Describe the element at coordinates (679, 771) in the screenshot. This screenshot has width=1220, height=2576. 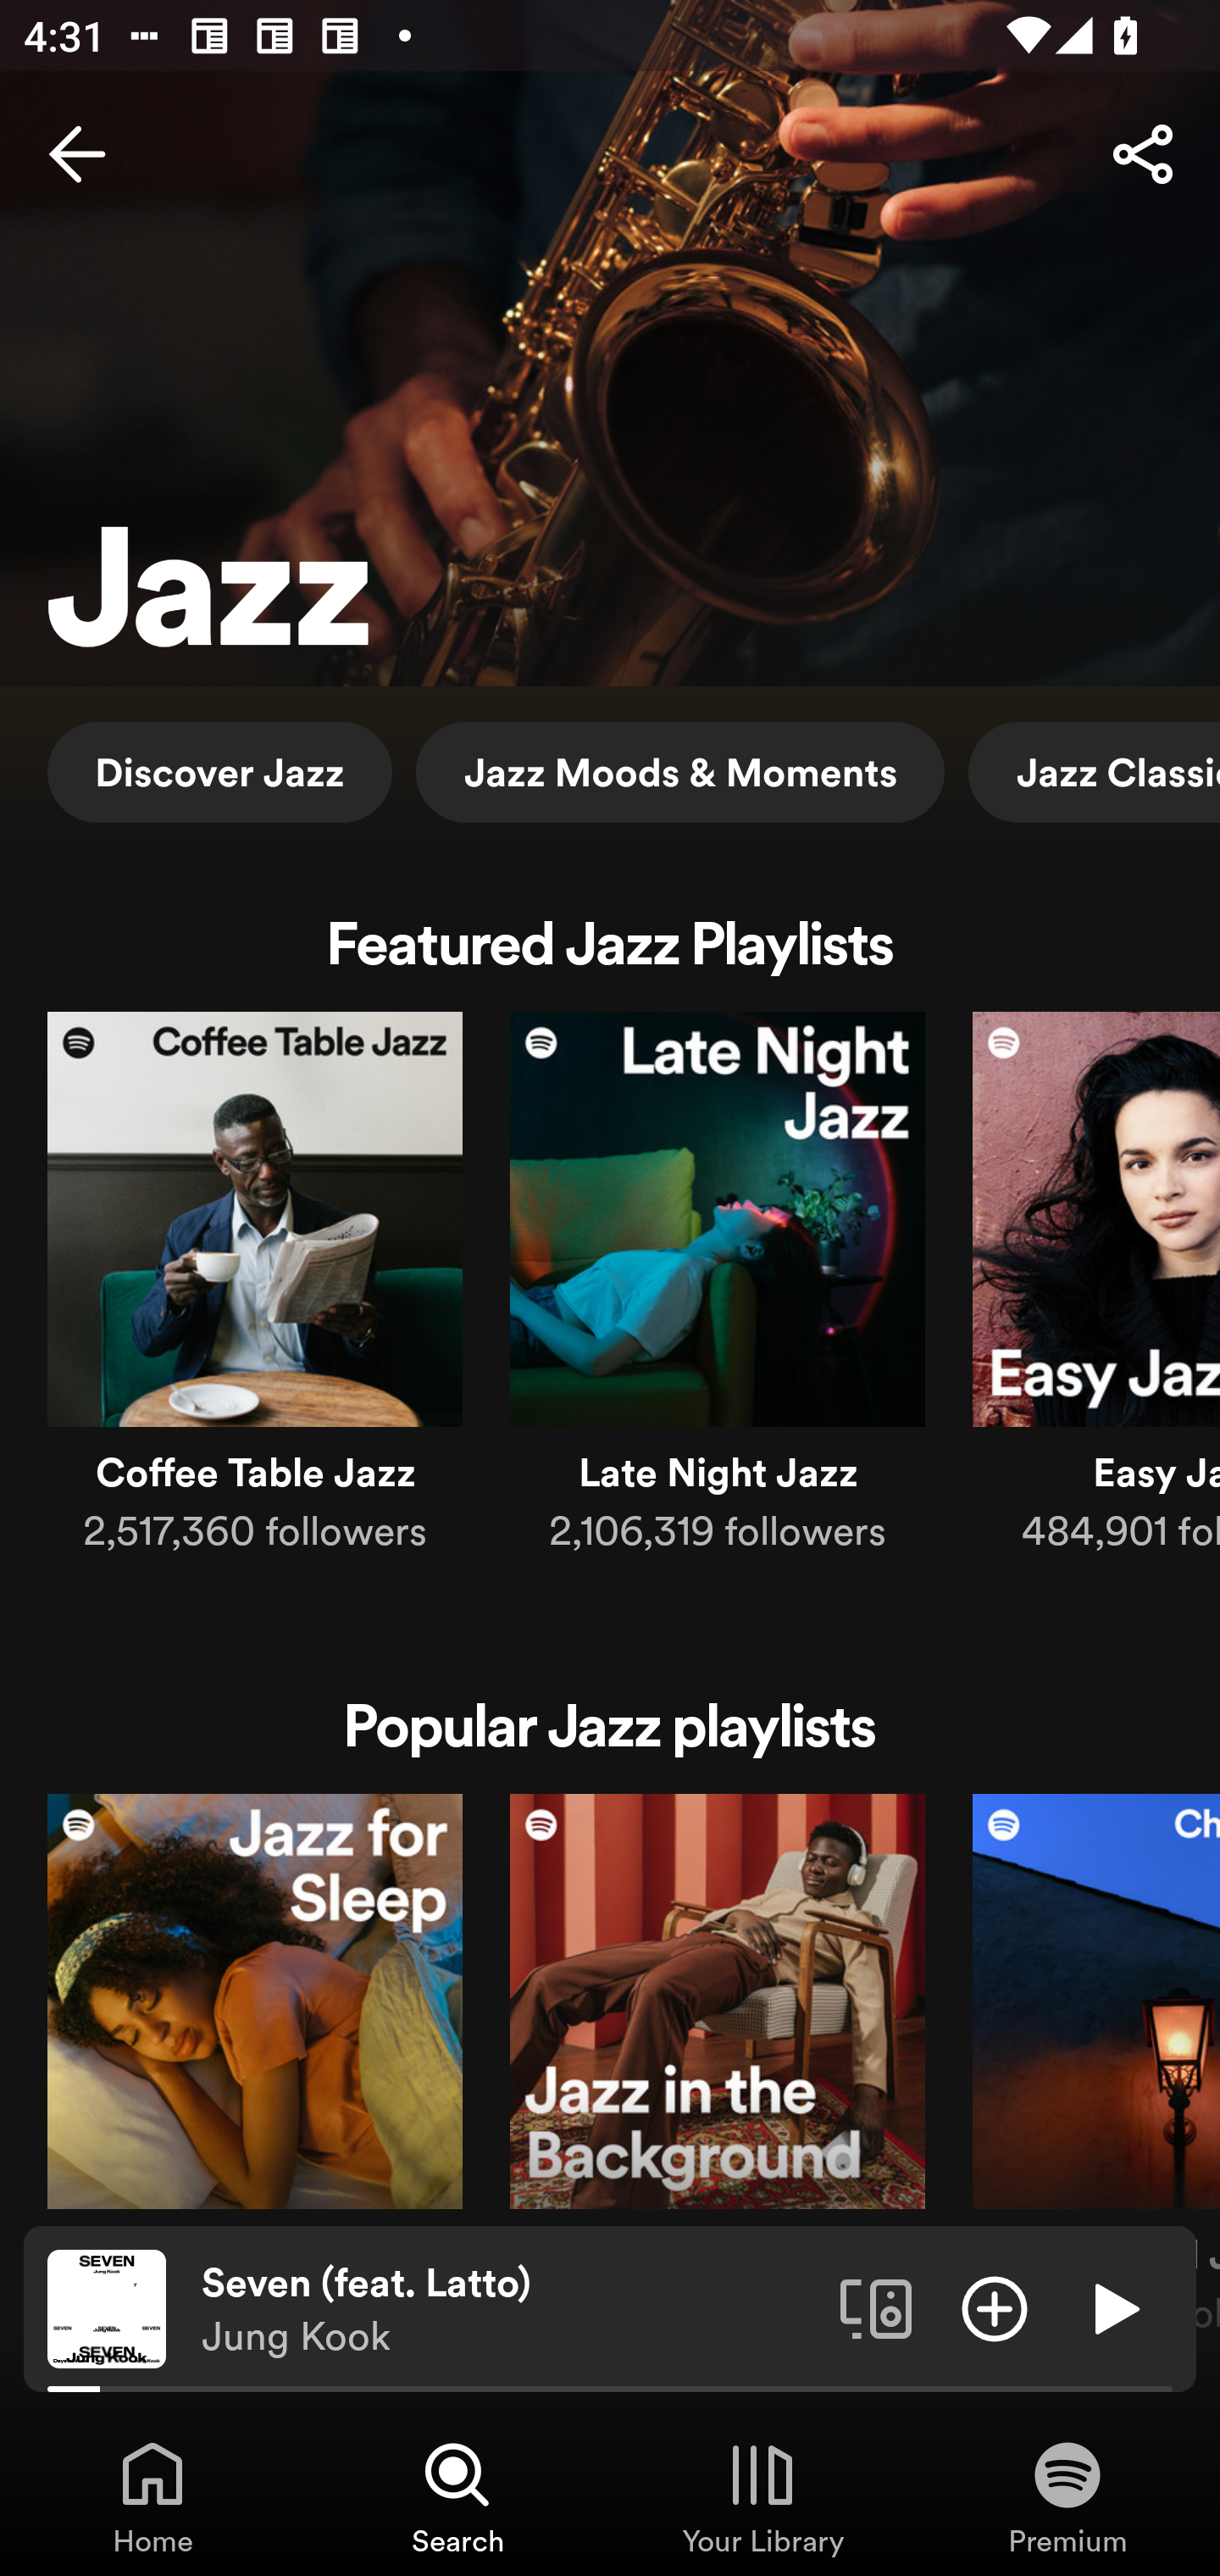
I see `Jazz Moods & Moments` at that location.